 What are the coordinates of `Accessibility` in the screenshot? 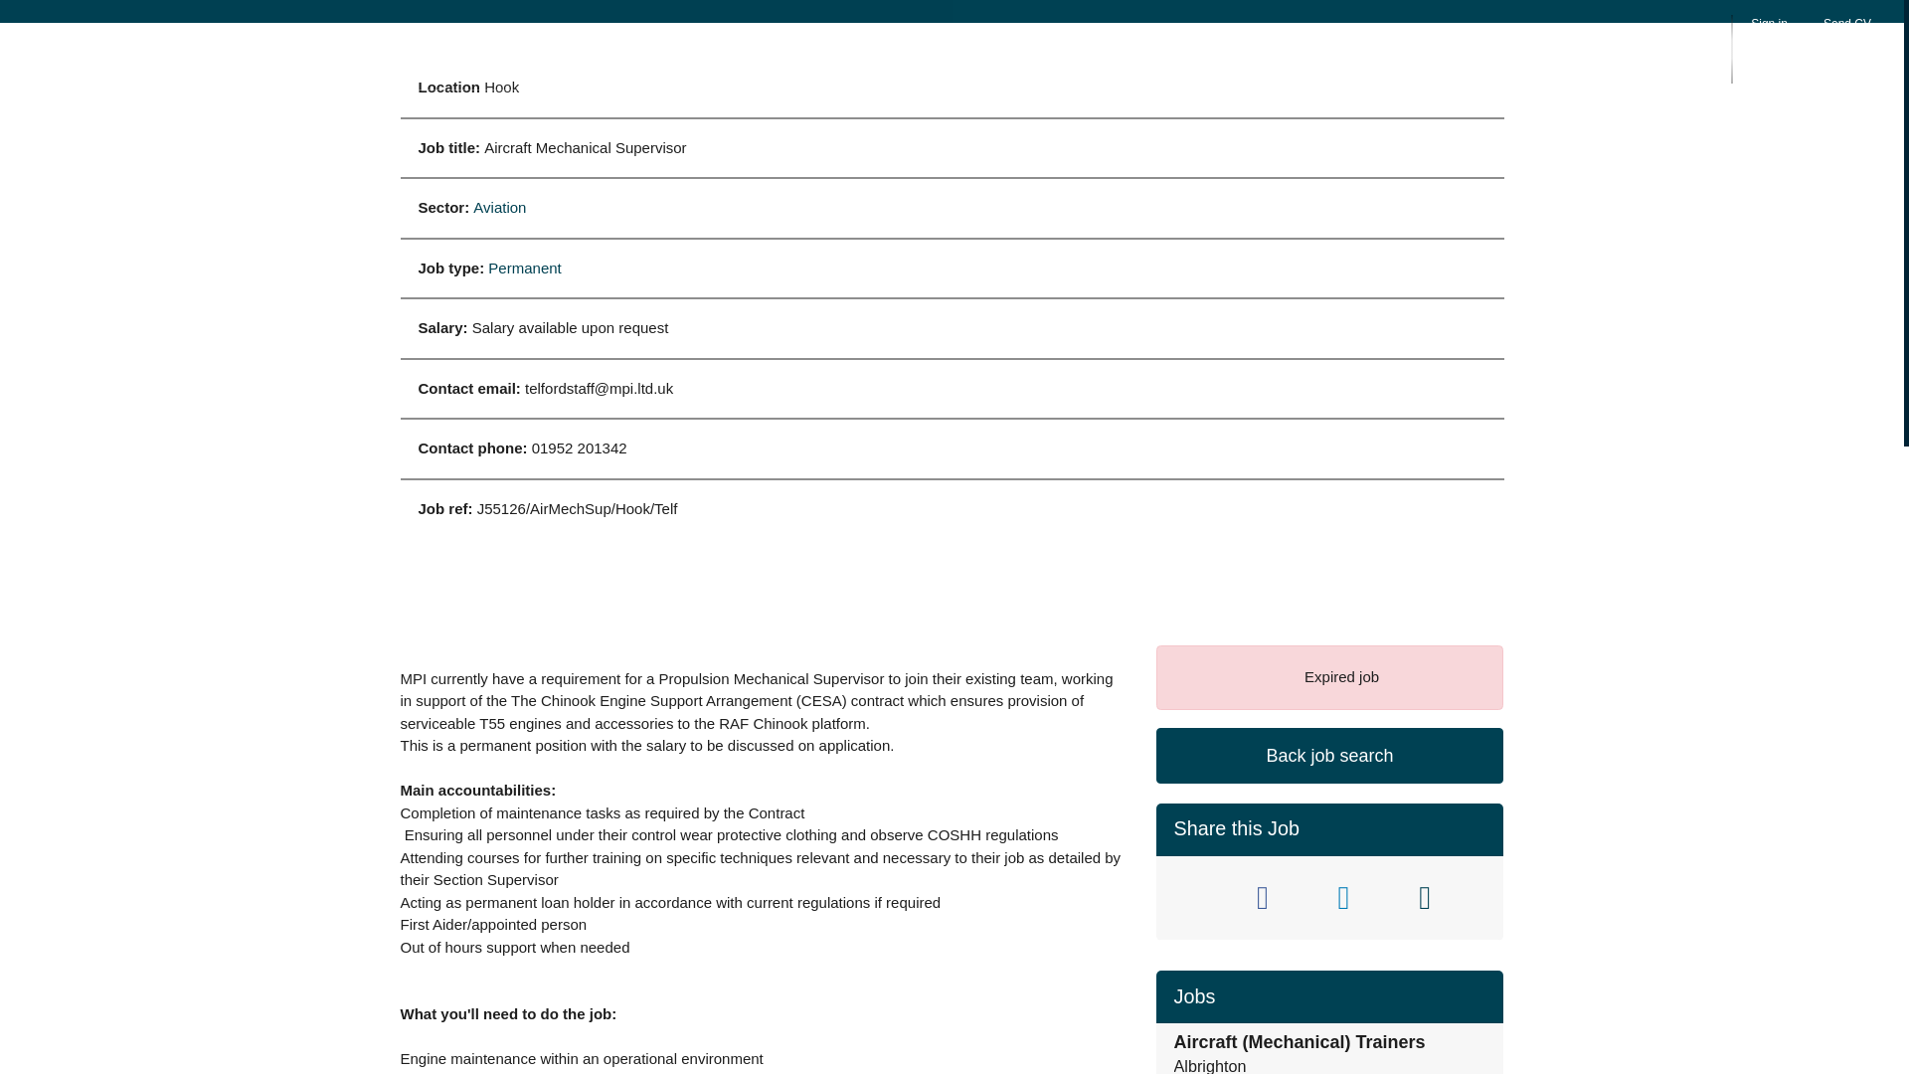 It's located at (1663, 44).